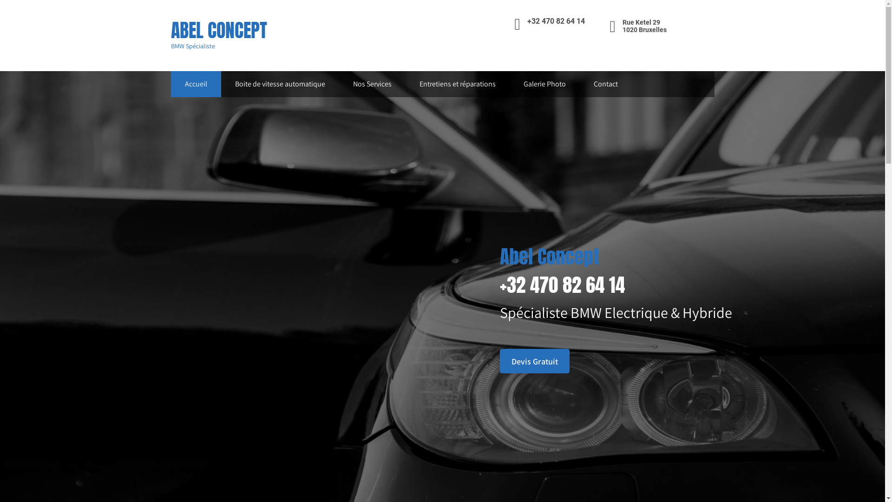 This screenshot has width=892, height=502. What do you see at coordinates (606, 84) in the screenshot?
I see `Contact` at bounding box center [606, 84].